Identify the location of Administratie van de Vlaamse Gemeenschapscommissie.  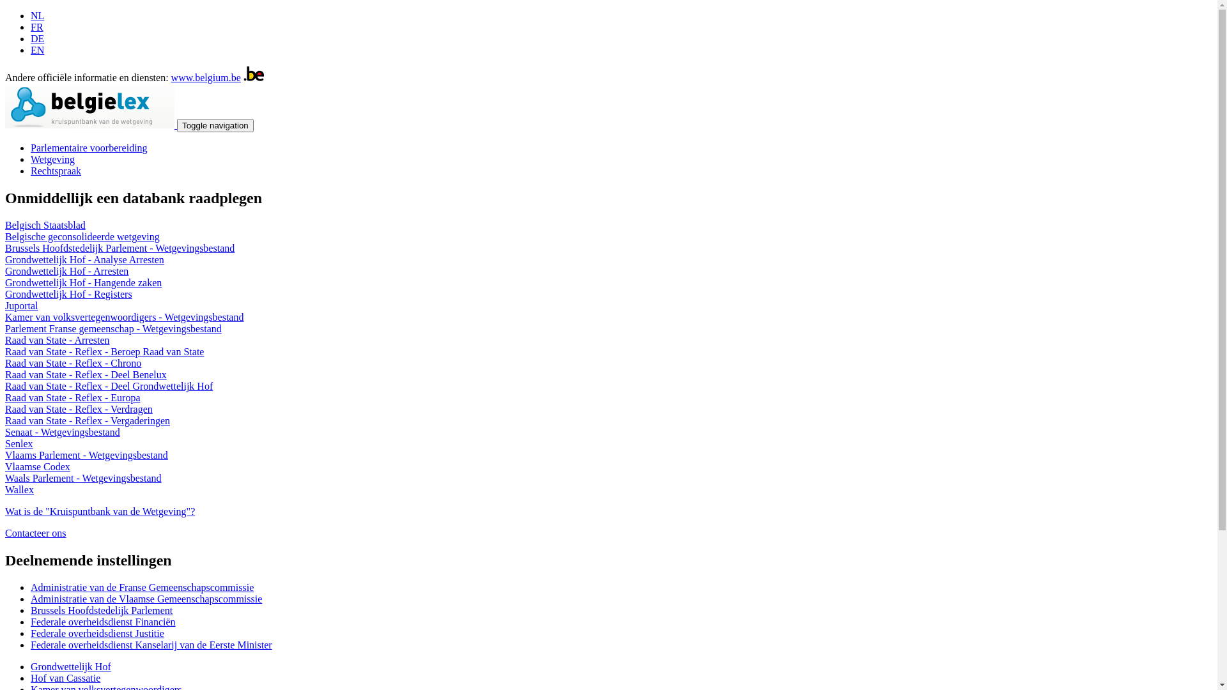
(146, 599).